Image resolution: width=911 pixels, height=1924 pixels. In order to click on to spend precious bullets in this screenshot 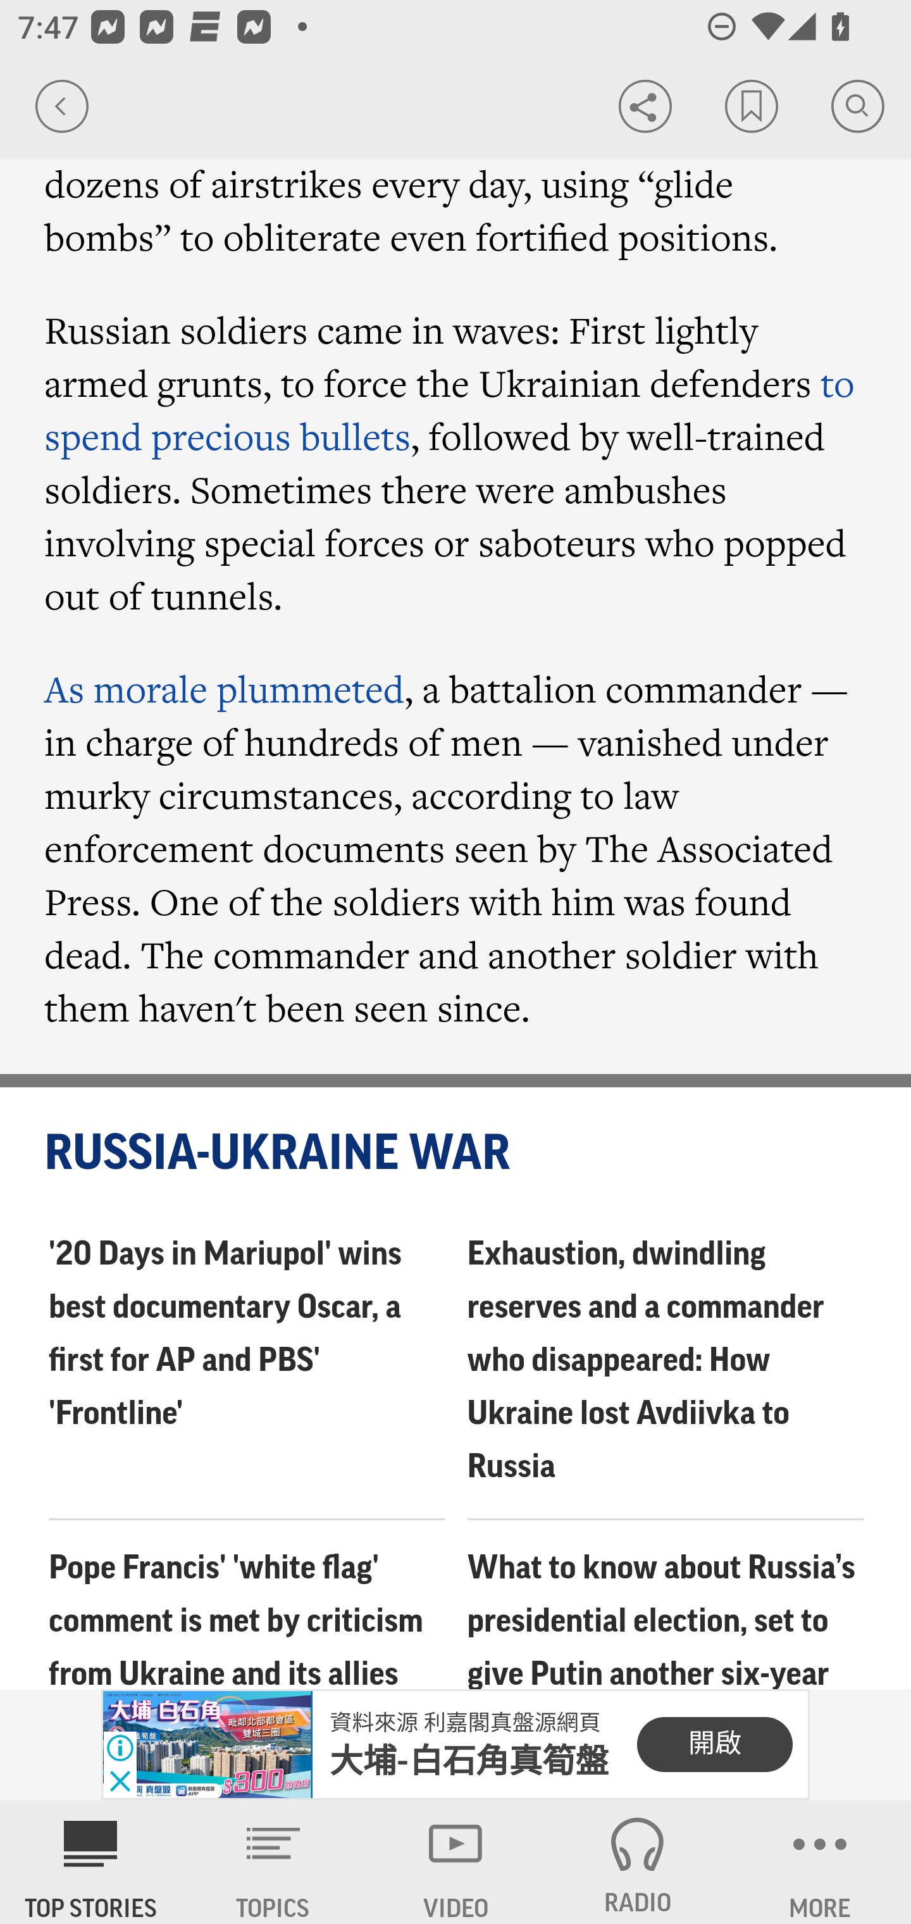, I will do `click(450, 410)`.